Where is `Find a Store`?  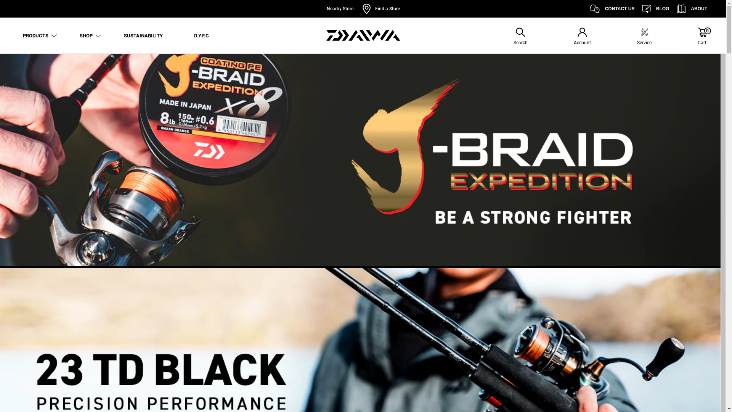
Find a Store is located at coordinates (387, 9).